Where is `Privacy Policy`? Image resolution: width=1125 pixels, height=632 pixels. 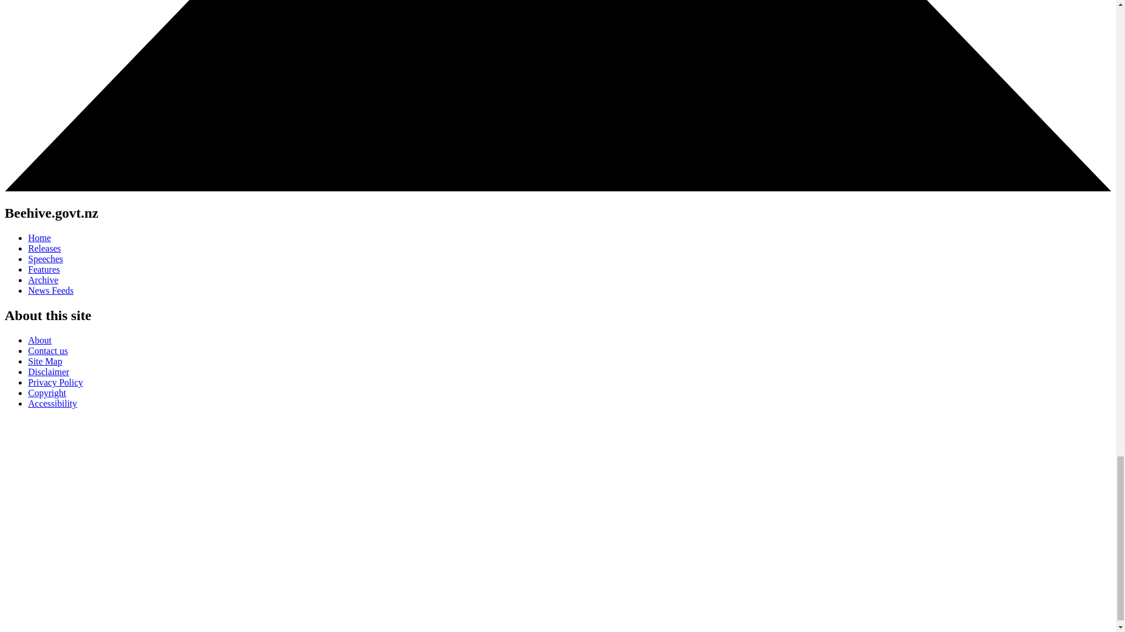 Privacy Policy is located at coordinates (56, 382).